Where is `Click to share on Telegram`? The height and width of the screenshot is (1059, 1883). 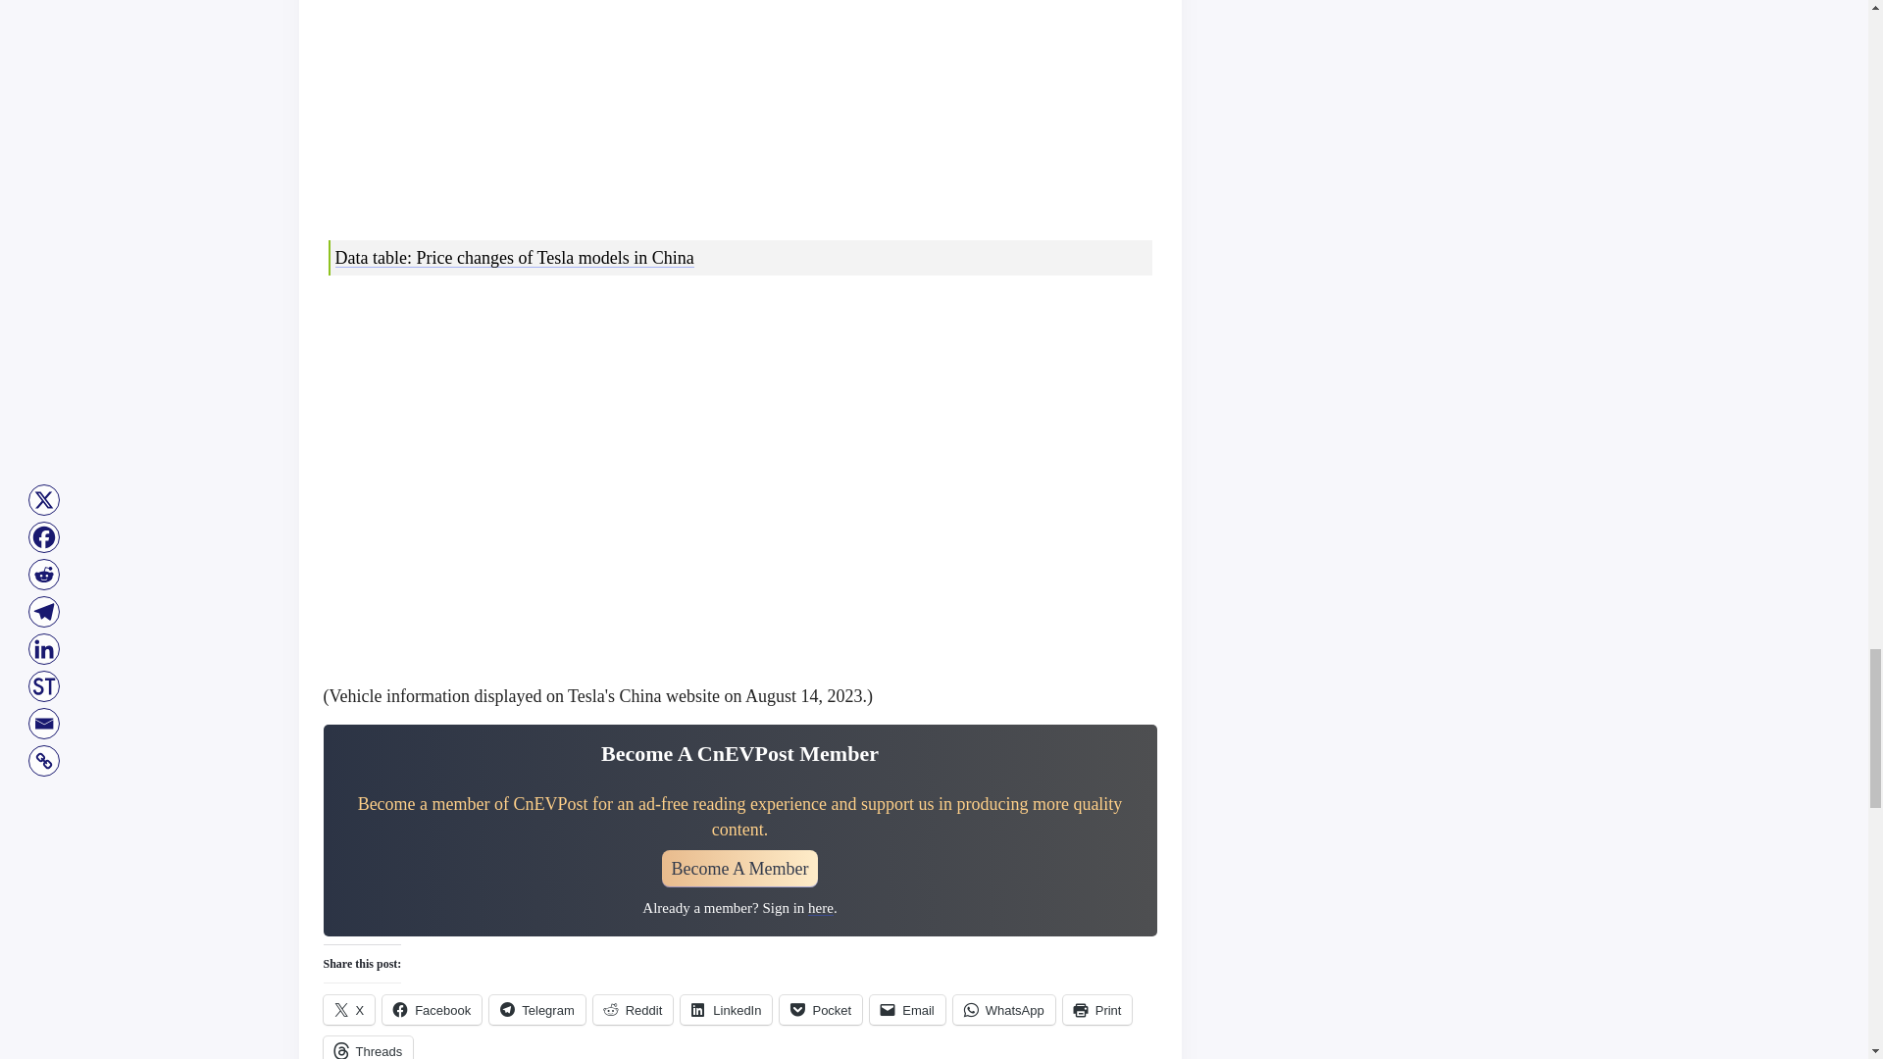 Click to share on Telegram is located at coordinates (536, 1010).